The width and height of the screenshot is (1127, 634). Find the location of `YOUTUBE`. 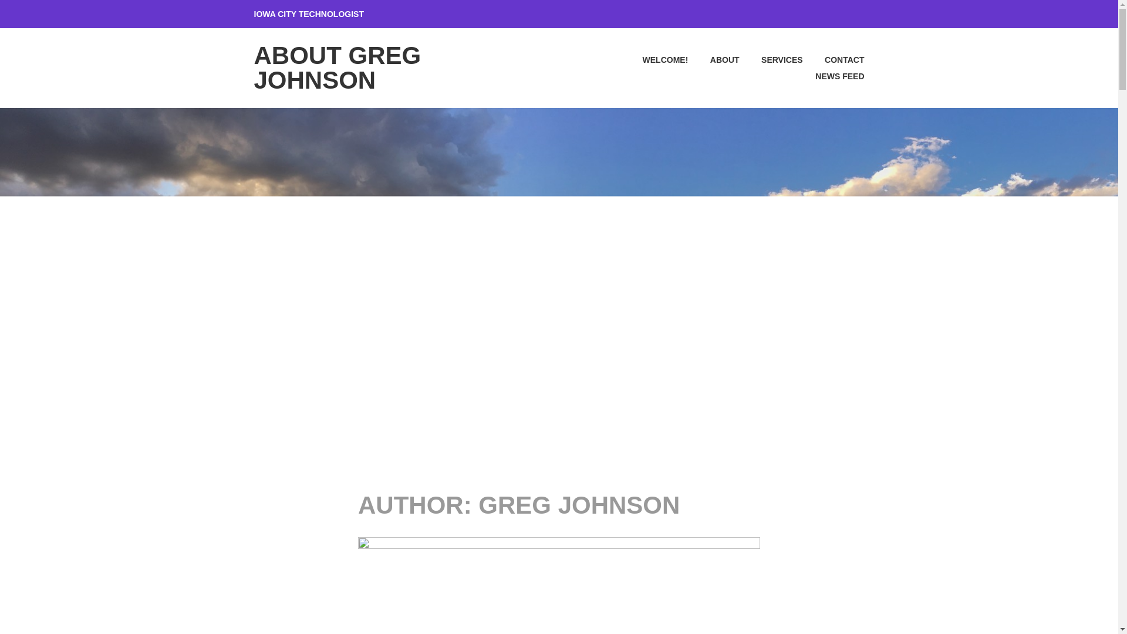

YOUTUBE is located at coordinates (857, 13).